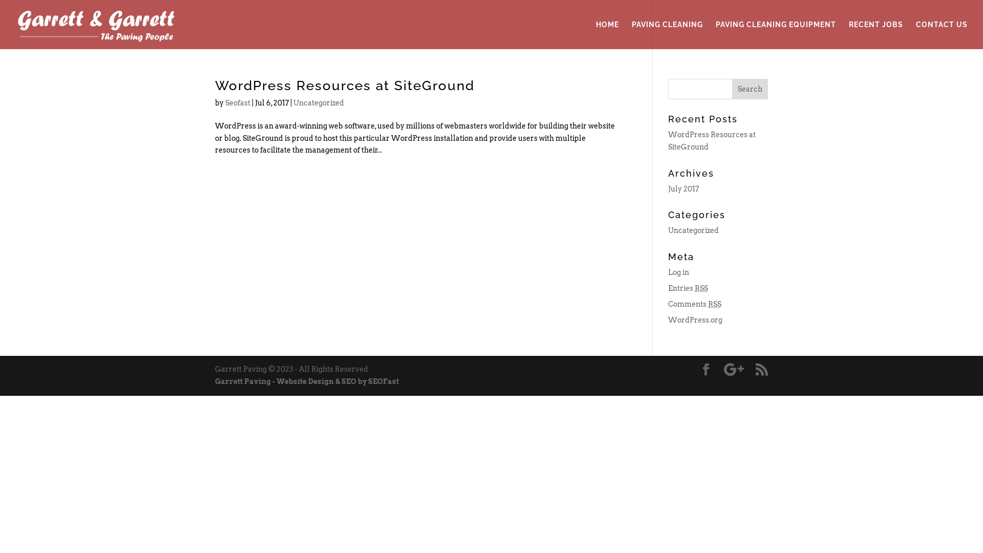 The width and height of the screenshot is (983, 553). Describe the element at coordinates (238, 103) in the screenshot. I see `Seofast` at that location.